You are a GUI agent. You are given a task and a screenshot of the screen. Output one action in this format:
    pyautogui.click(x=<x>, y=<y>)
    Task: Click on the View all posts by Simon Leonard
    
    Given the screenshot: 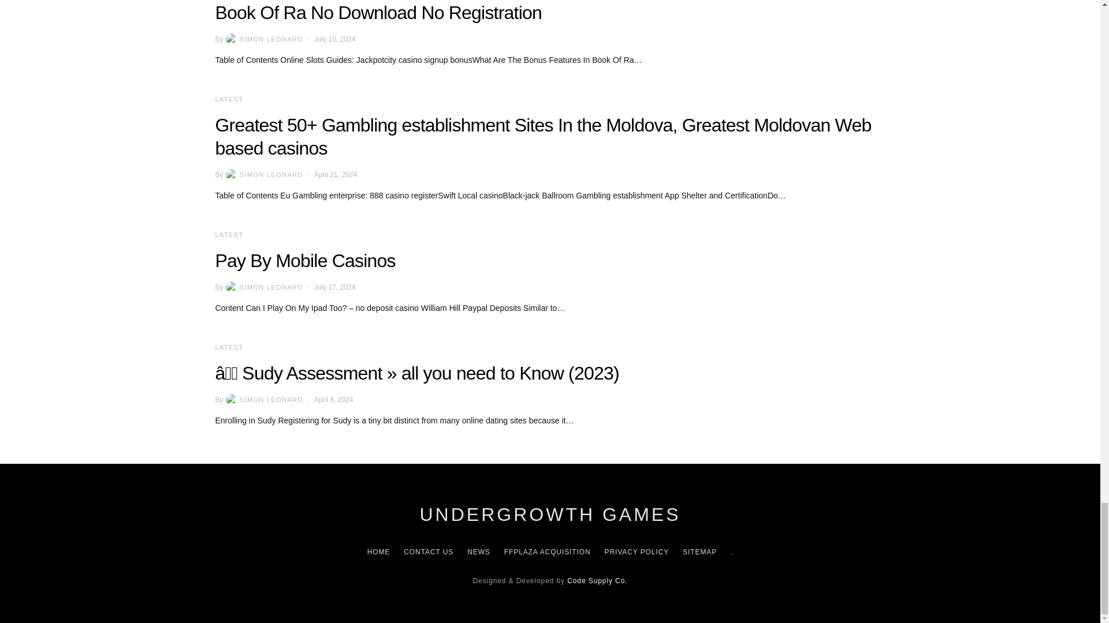 What is the action you would take?
    pyautogui.click(x=263, y=174)
    